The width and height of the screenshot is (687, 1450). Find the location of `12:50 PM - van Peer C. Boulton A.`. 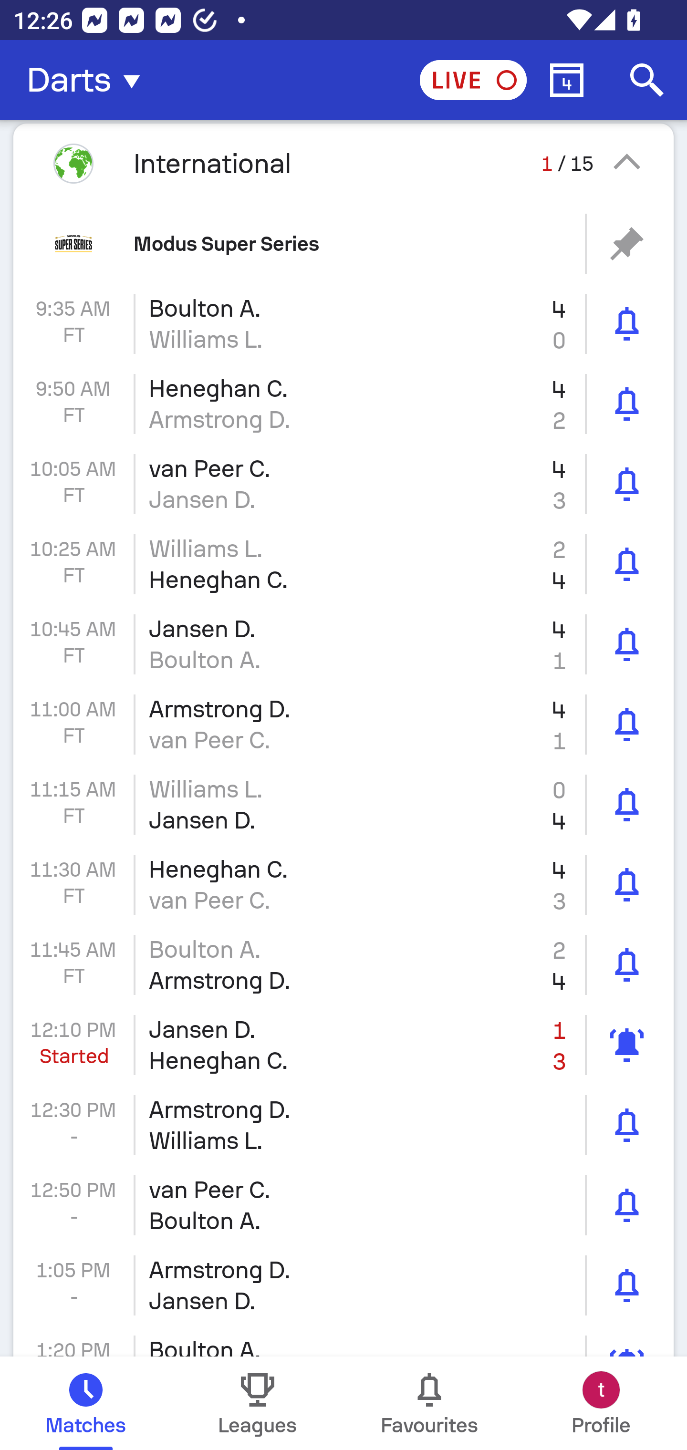

12:50 PM - van Peer C. Boulton A. is located at coordinates (343, 1206).